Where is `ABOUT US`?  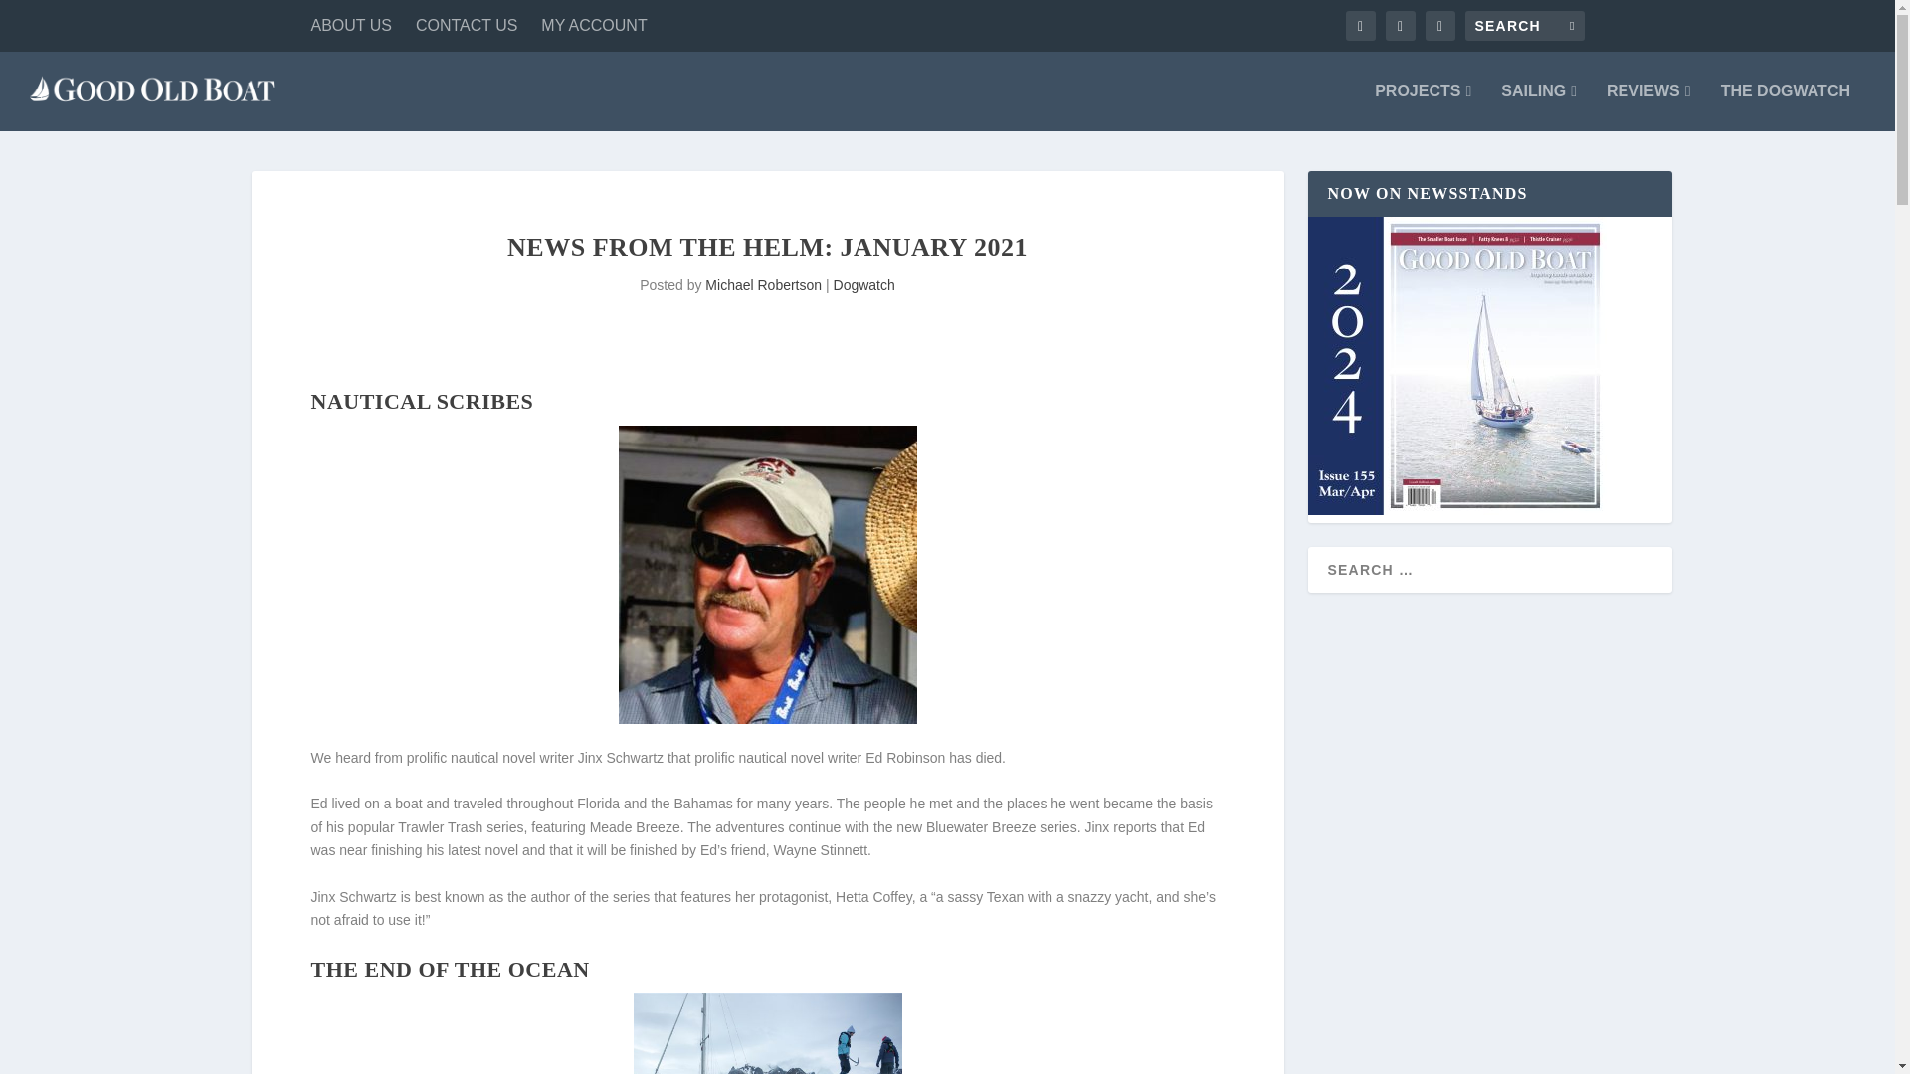
ABOUT US is located at coordinates (350, 26).